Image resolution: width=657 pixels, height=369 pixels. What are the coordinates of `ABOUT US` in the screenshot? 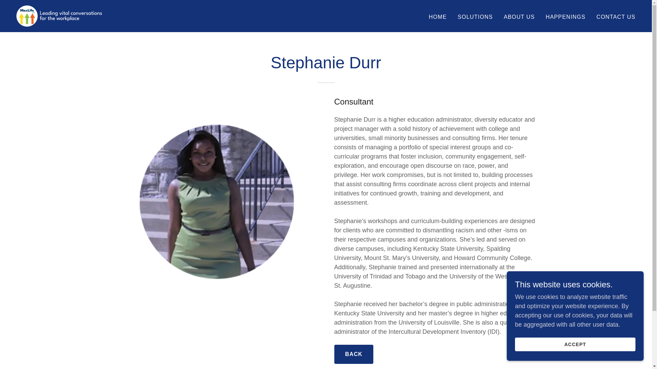 It's located at (519, 17).